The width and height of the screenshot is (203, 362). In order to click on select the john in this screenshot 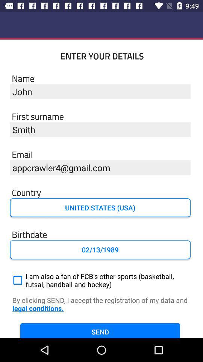, I will do `click(100, 91)`.